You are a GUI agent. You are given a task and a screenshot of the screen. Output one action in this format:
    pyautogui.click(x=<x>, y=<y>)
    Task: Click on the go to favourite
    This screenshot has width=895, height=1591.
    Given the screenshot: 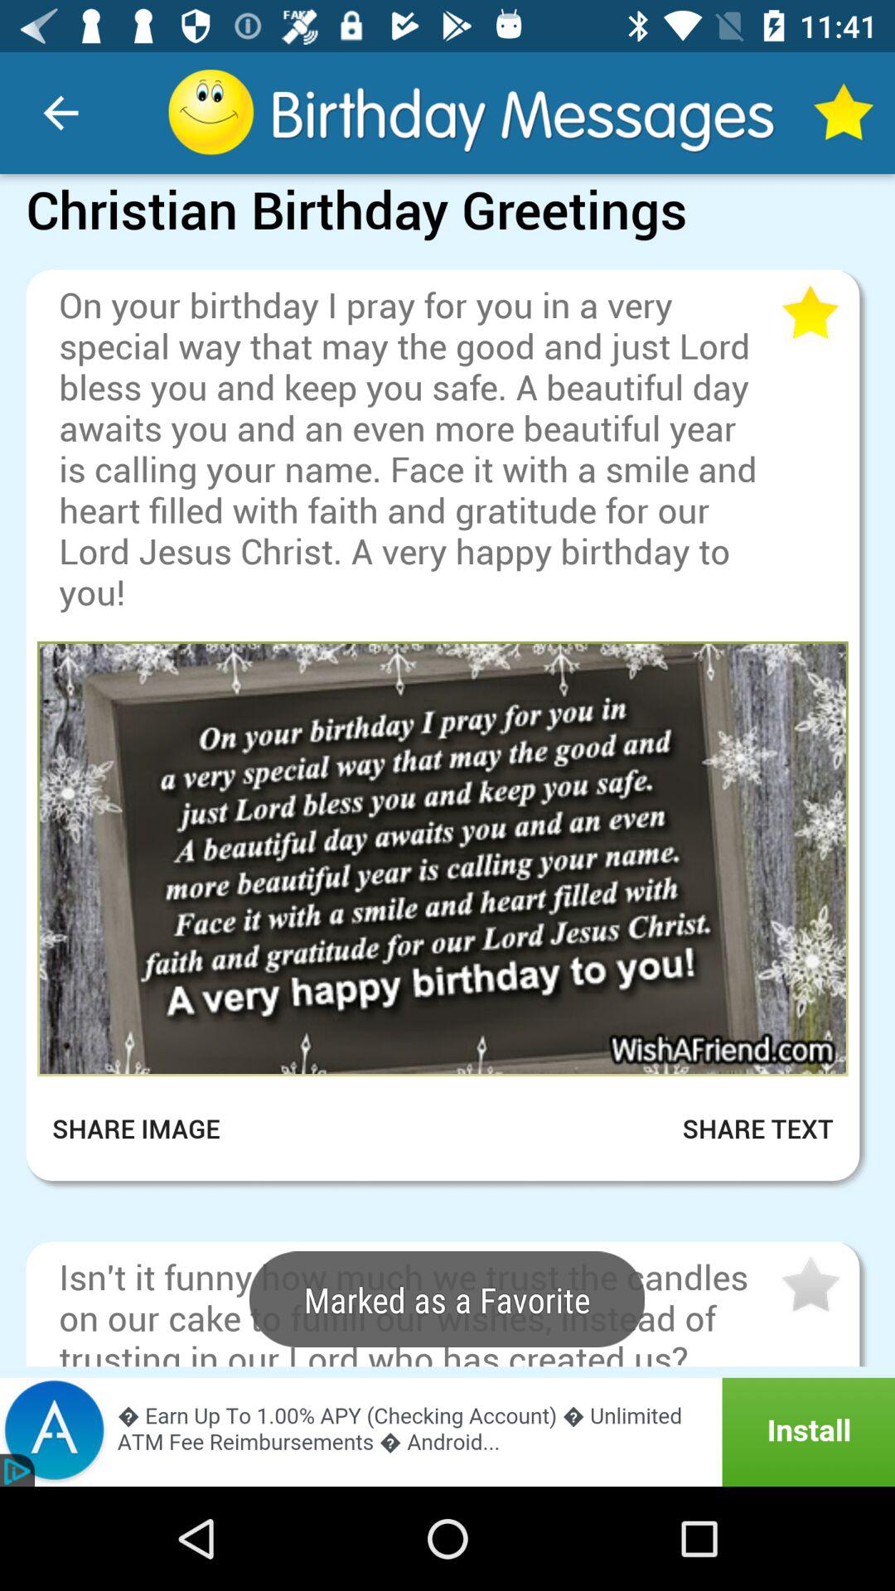 What is the action you would take?
    pyautogui.click(x=809, y=1285)
    